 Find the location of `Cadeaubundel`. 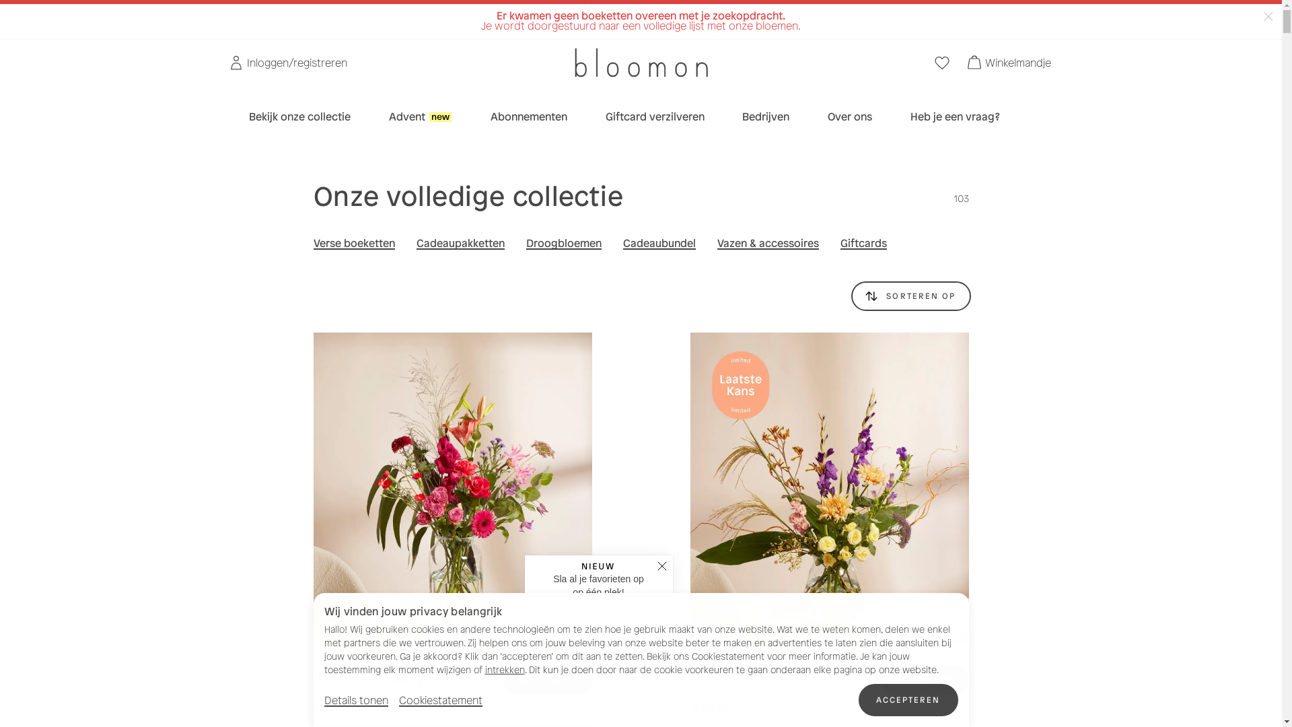

Cadeaubundel is located at coordinates (659, 244).